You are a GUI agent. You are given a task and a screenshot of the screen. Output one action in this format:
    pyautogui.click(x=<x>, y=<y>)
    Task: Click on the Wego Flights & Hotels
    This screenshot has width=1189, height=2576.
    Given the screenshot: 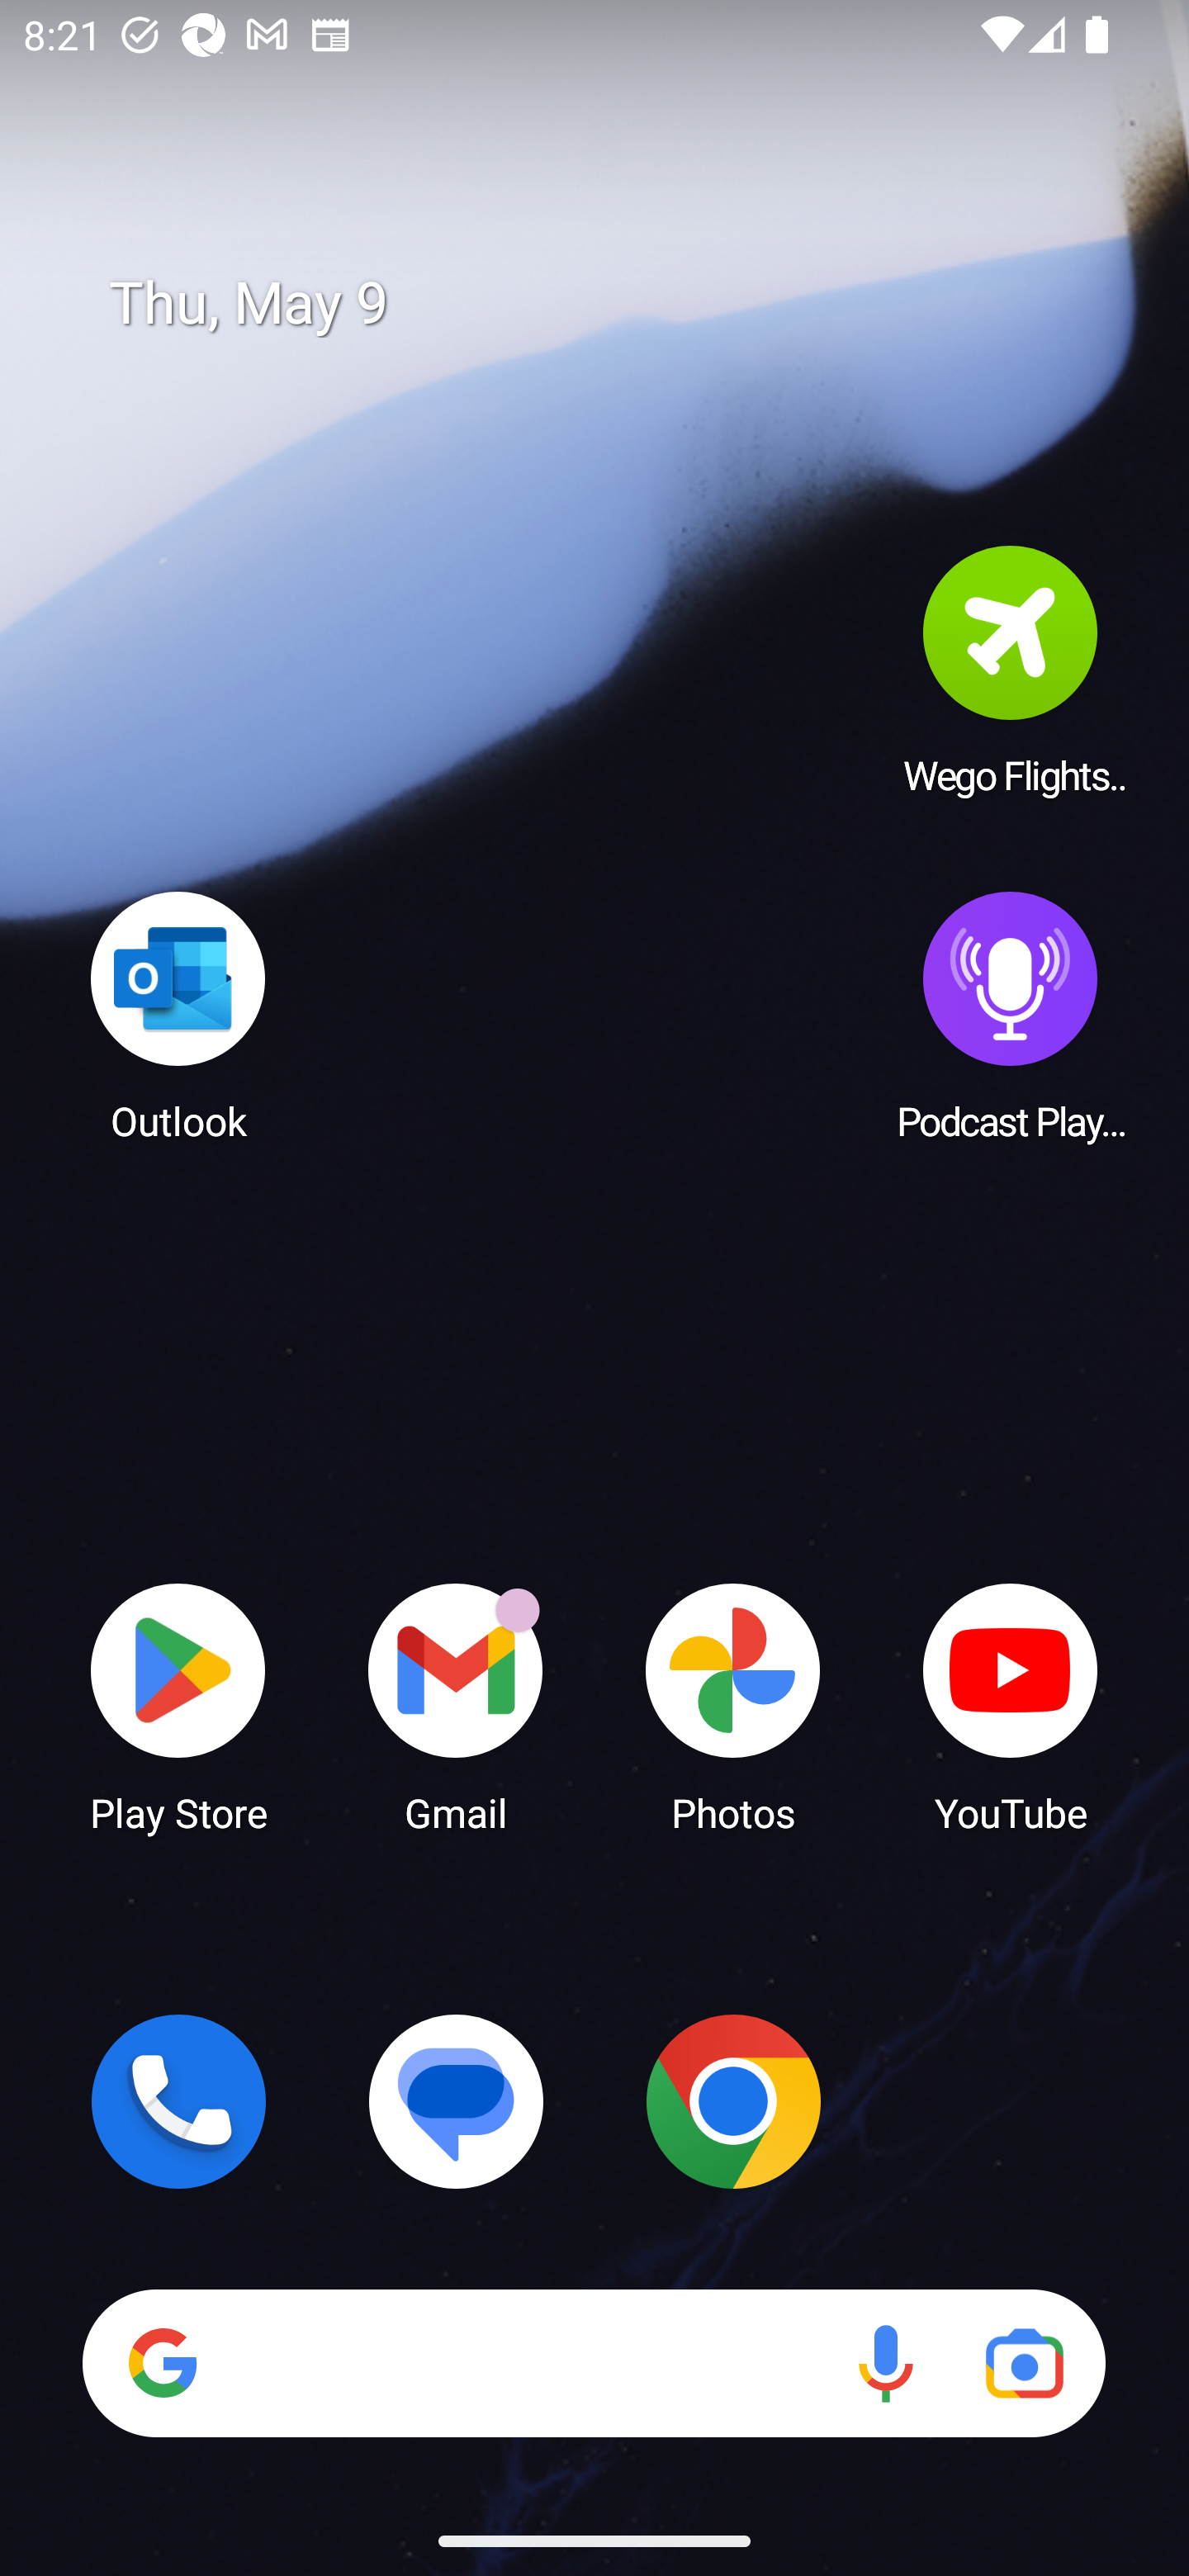 What is the action you would take?
    pyautogui.click(x=1011, y=670)
    